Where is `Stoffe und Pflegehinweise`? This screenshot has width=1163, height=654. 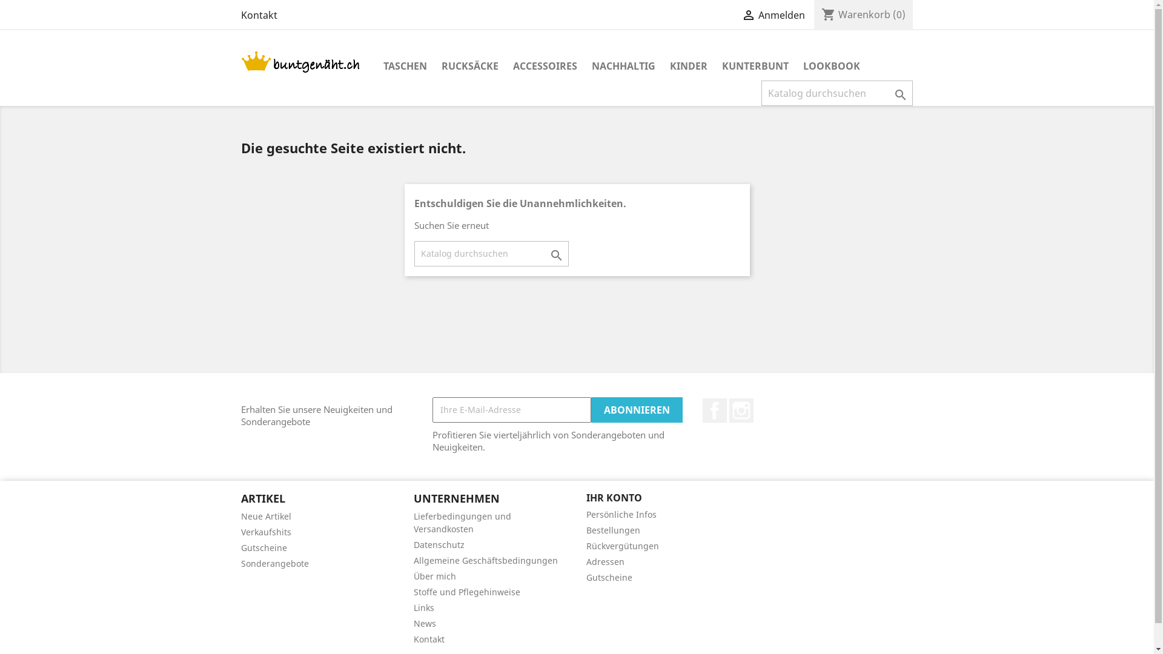 Stoffe und Pflegehinweise is located at coordinates (466, 592).